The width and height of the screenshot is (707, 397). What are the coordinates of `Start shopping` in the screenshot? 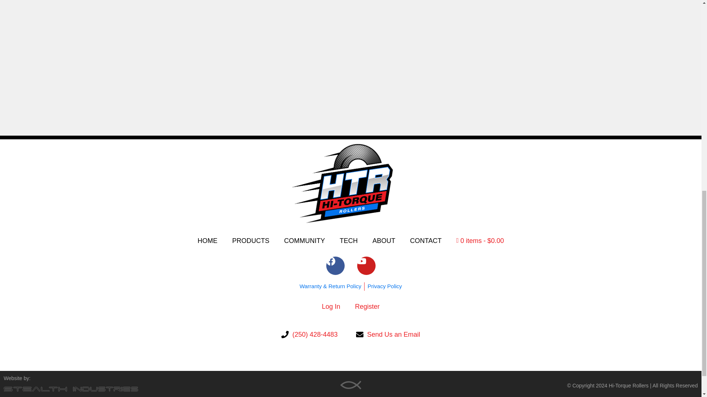 It's located at (480, 240).